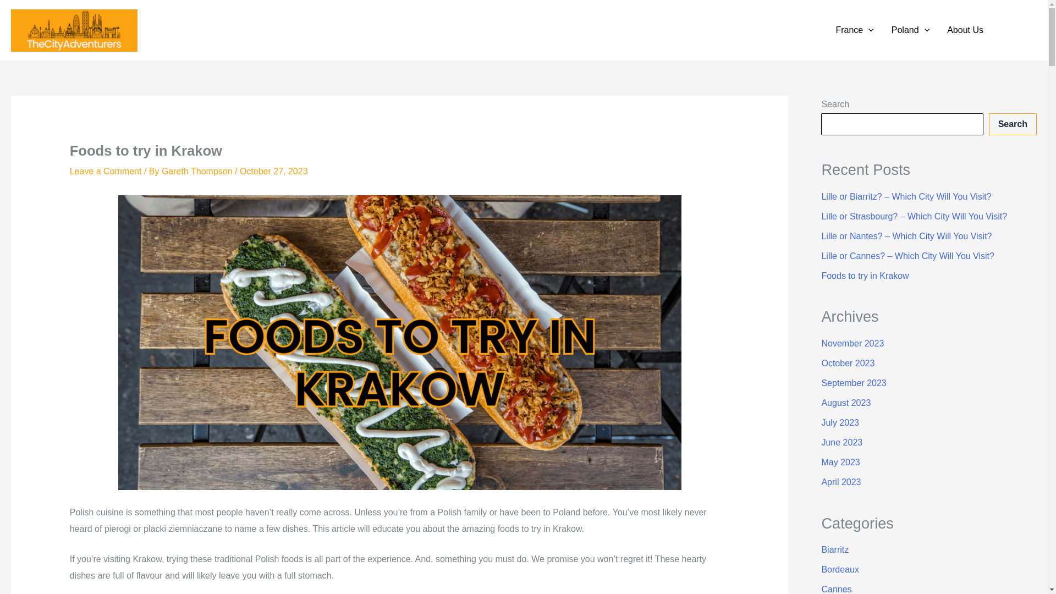  I want to click on View all posts by Gareth Thompson, so click(198, 171).